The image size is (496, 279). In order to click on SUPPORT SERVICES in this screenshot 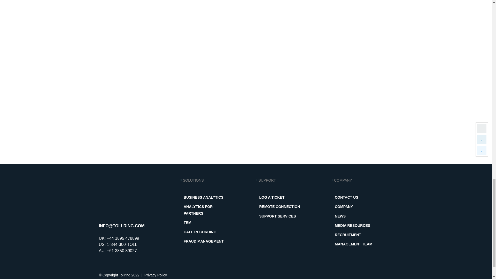, I will do `click(284, 216)`.